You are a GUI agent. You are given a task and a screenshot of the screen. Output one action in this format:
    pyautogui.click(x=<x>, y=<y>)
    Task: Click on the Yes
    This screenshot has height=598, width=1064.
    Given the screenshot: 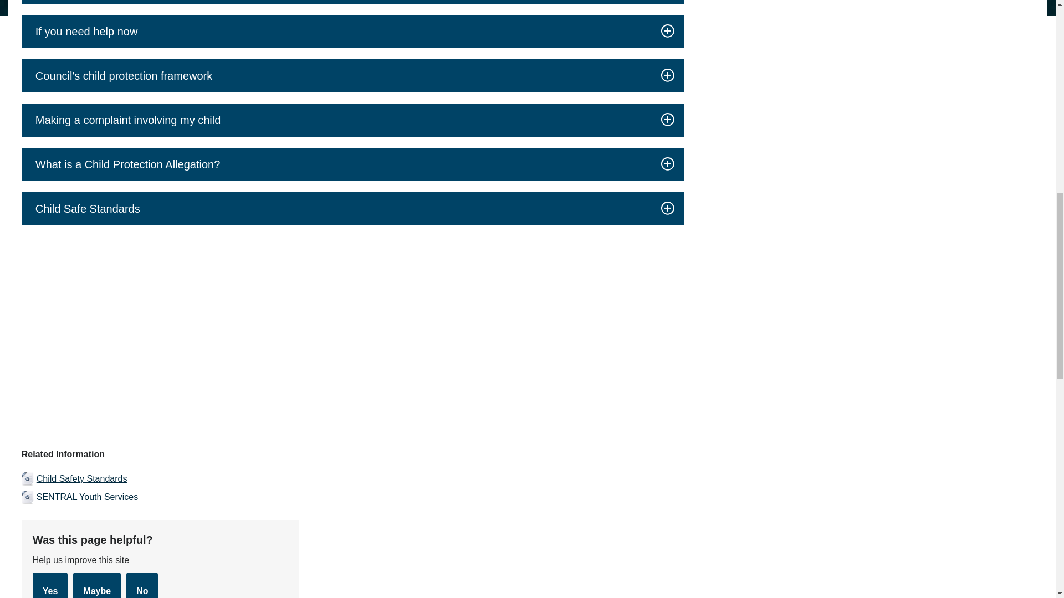 What is the action you would take?
    pyautogui.click(x=50, y=585)
    